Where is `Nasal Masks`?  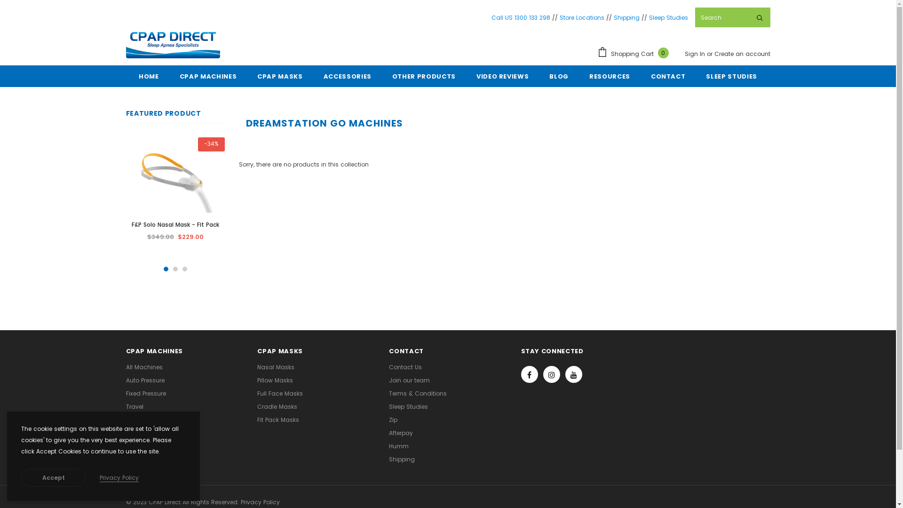 Nasal Masks is located at coordinates (276, 367).